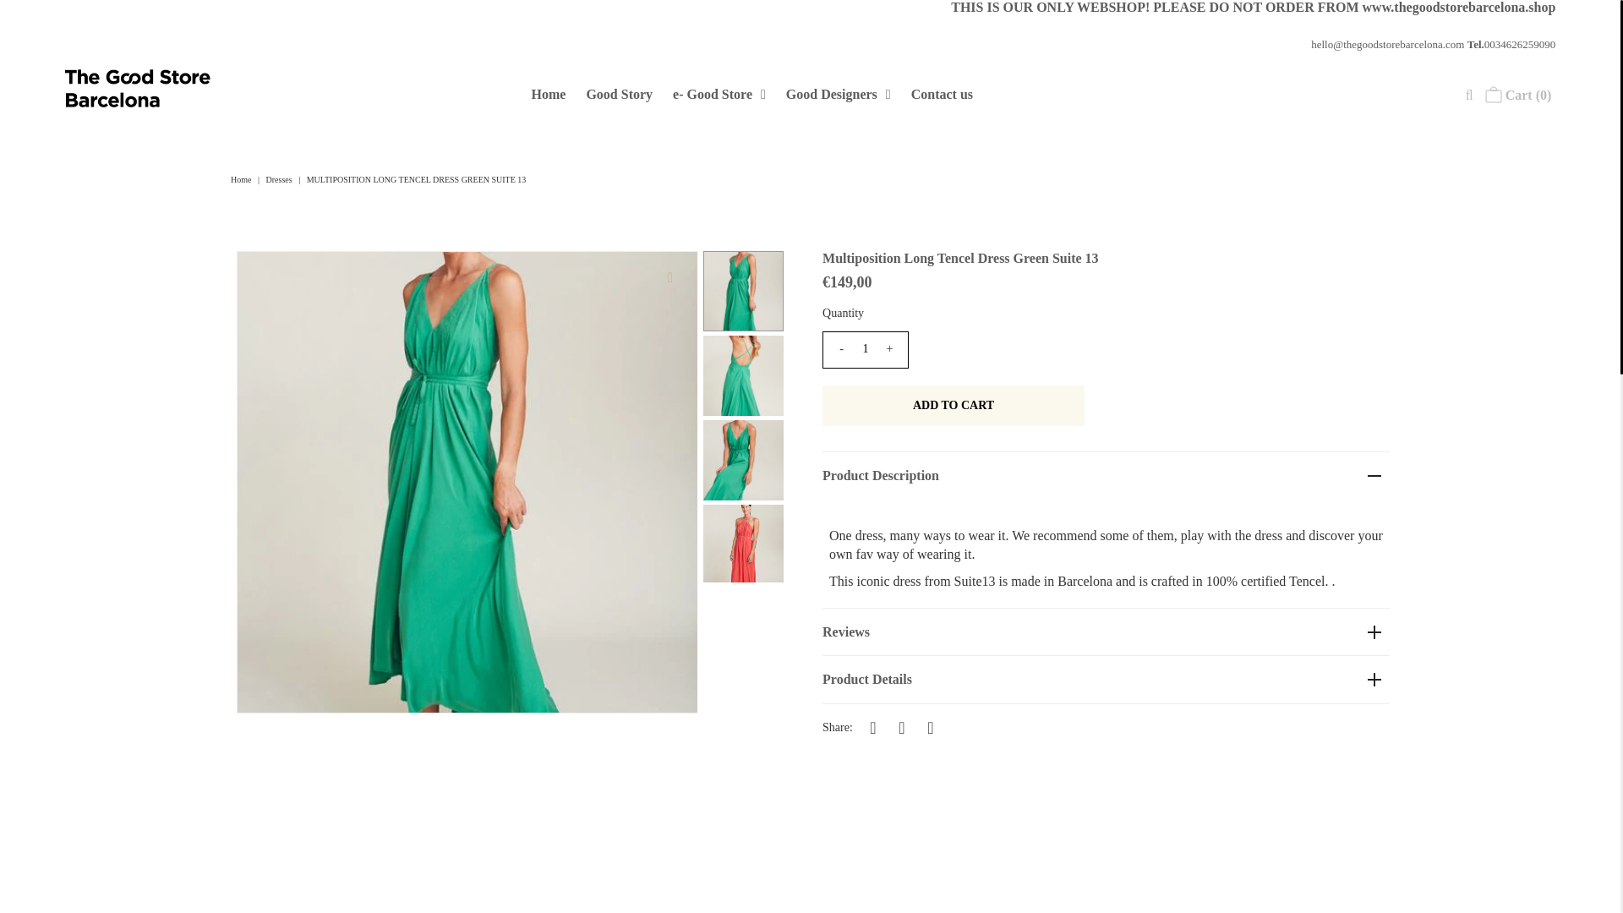  What do you see at coordinates (242, 179) in the screenshot?
I see `Home` at bounding box center [242, 179].